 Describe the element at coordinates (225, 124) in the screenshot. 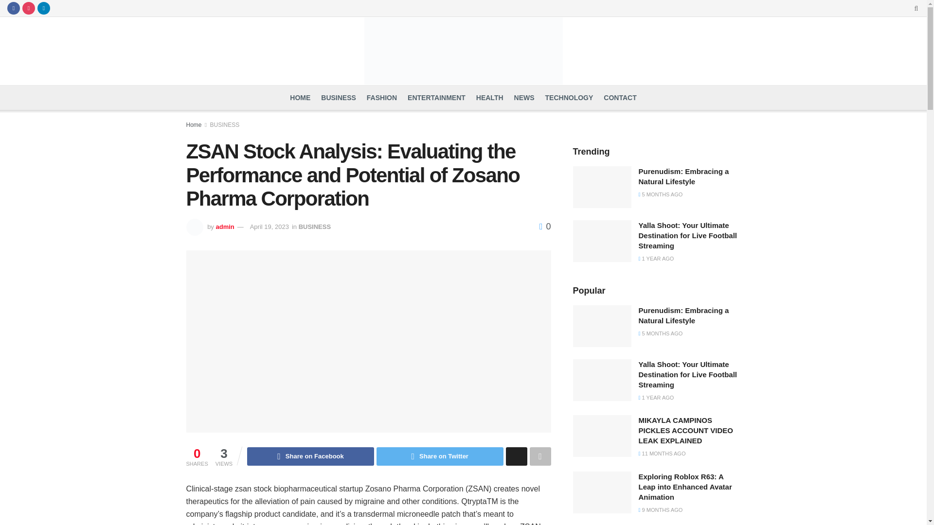

I see `BUSINESS` at that location.